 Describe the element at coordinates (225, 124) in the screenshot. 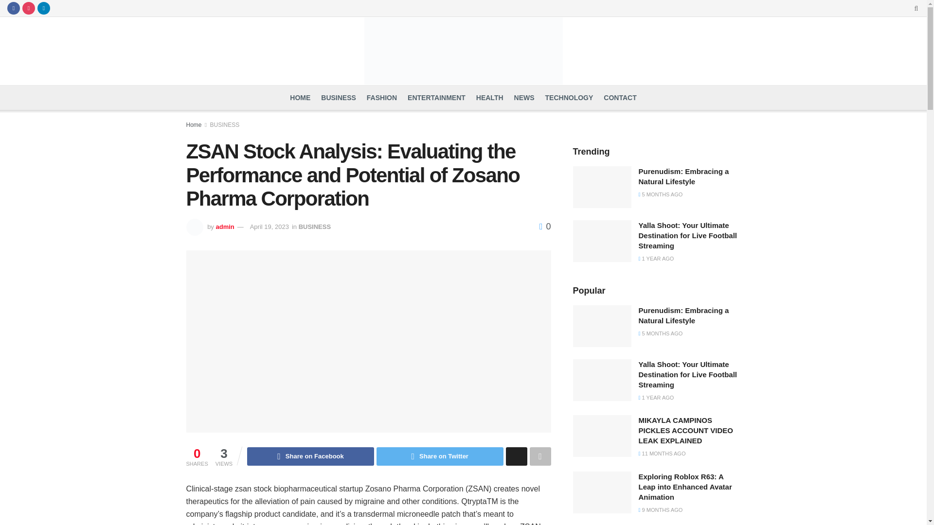

I see `BUSINESS` at that location.